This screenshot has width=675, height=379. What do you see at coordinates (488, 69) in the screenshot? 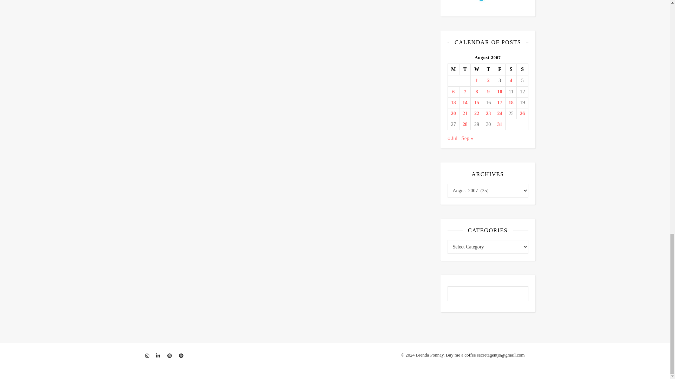
I see `Thursday` at bounding box center [488, 69].